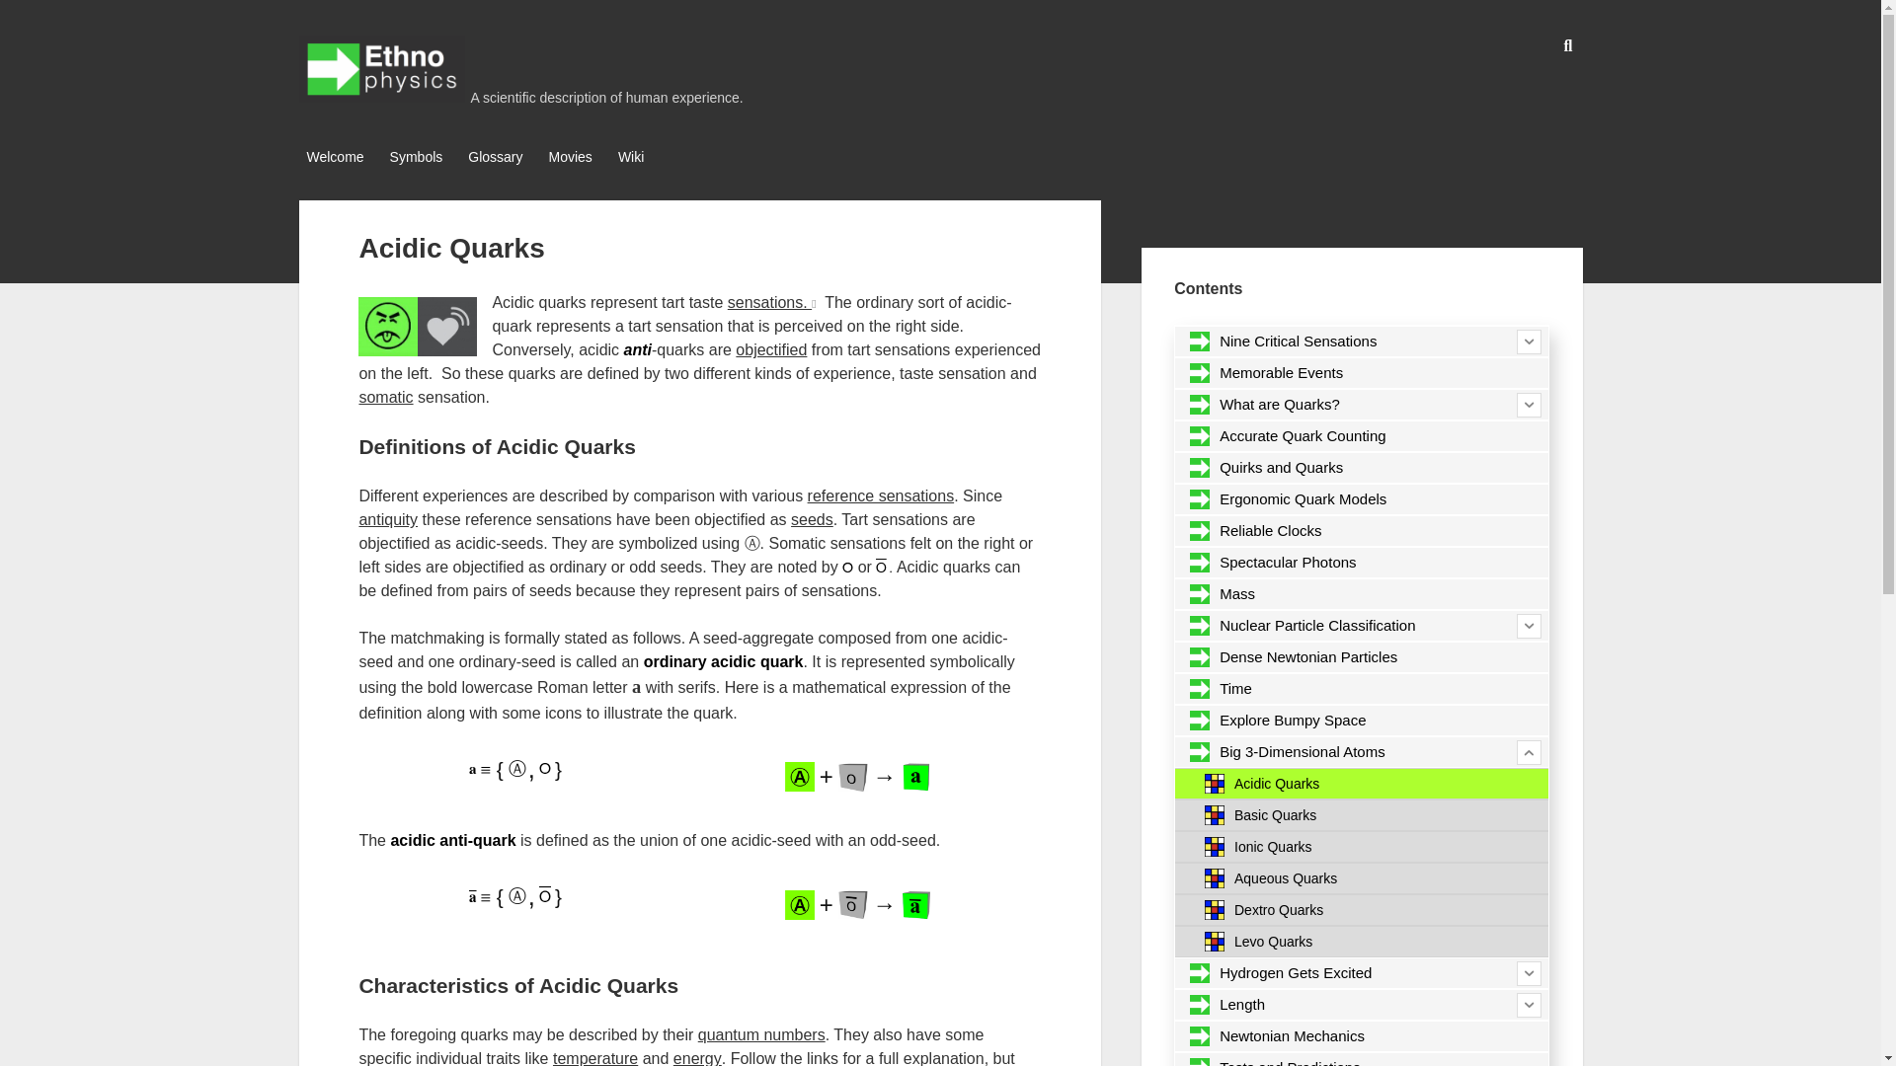 This screenshot has width=1896, height=1066. I want to click on quantum numbers, so click(760, 1034).